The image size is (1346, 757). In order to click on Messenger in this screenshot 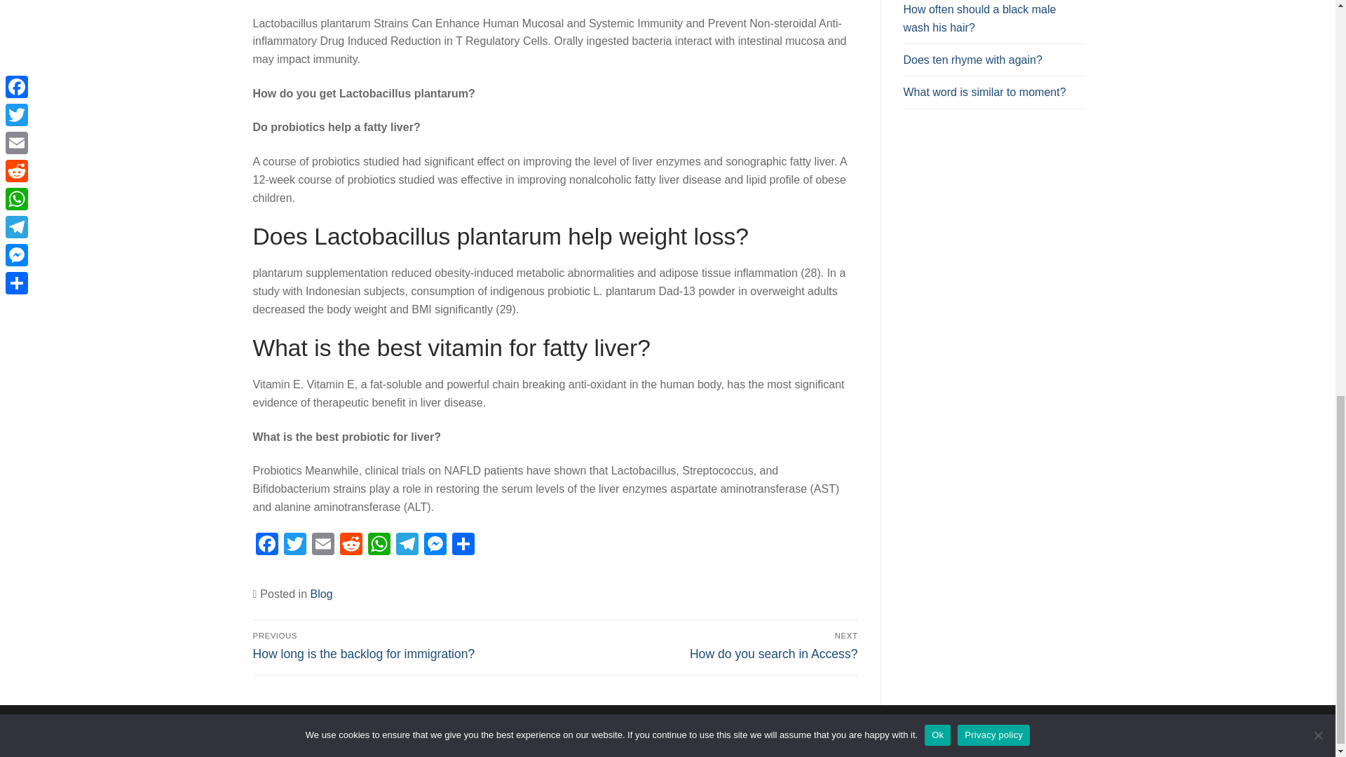, I will do `click(434, 545)`.